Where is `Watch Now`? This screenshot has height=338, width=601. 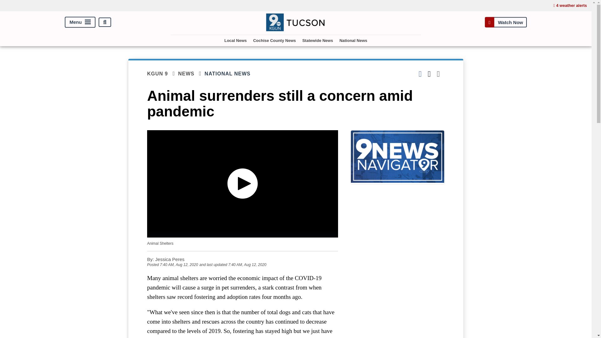
Watch Now is located at coordinates (506, 22).